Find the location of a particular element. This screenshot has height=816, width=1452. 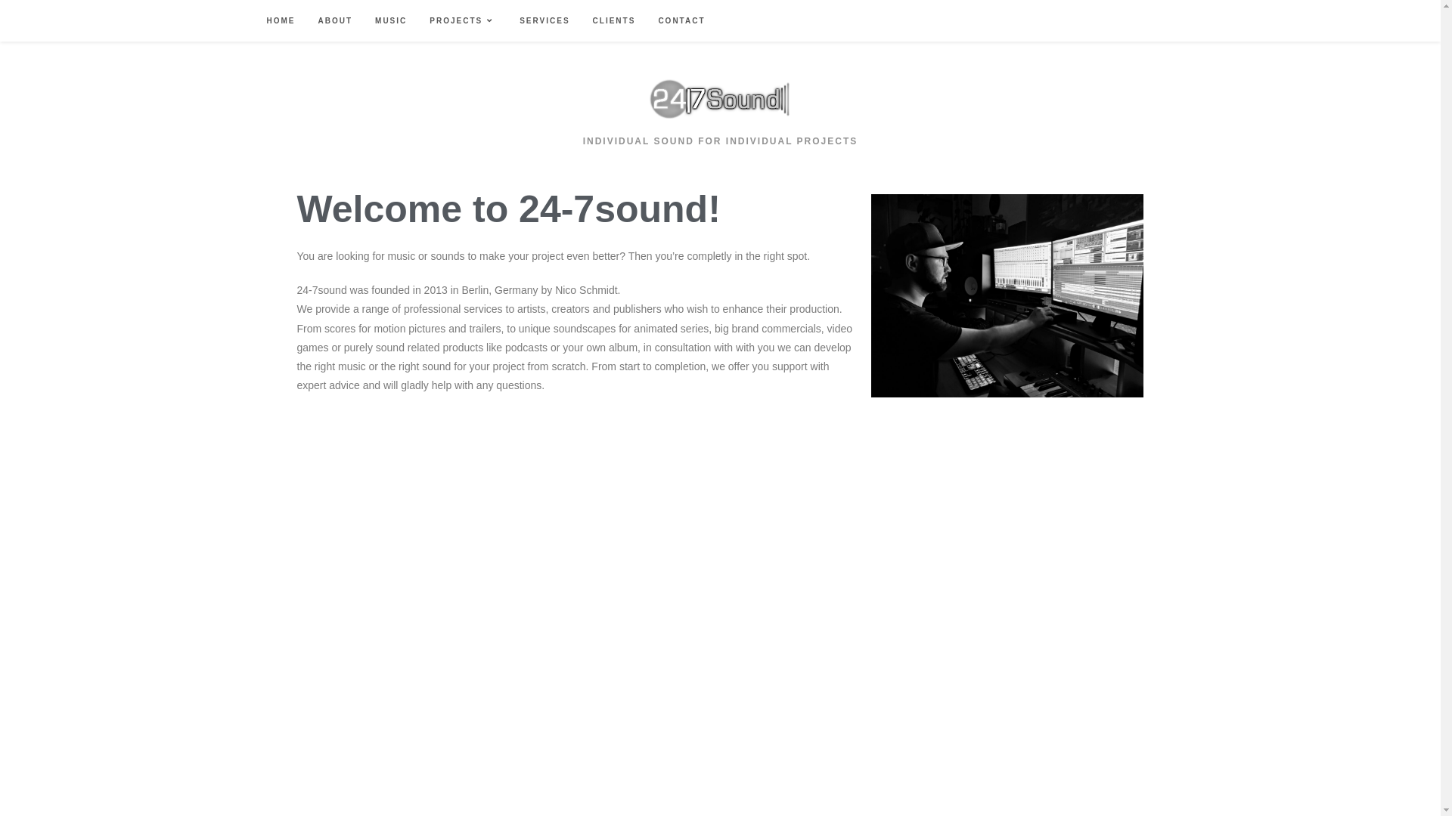

MUSIC is located at coordinates (391, 21).